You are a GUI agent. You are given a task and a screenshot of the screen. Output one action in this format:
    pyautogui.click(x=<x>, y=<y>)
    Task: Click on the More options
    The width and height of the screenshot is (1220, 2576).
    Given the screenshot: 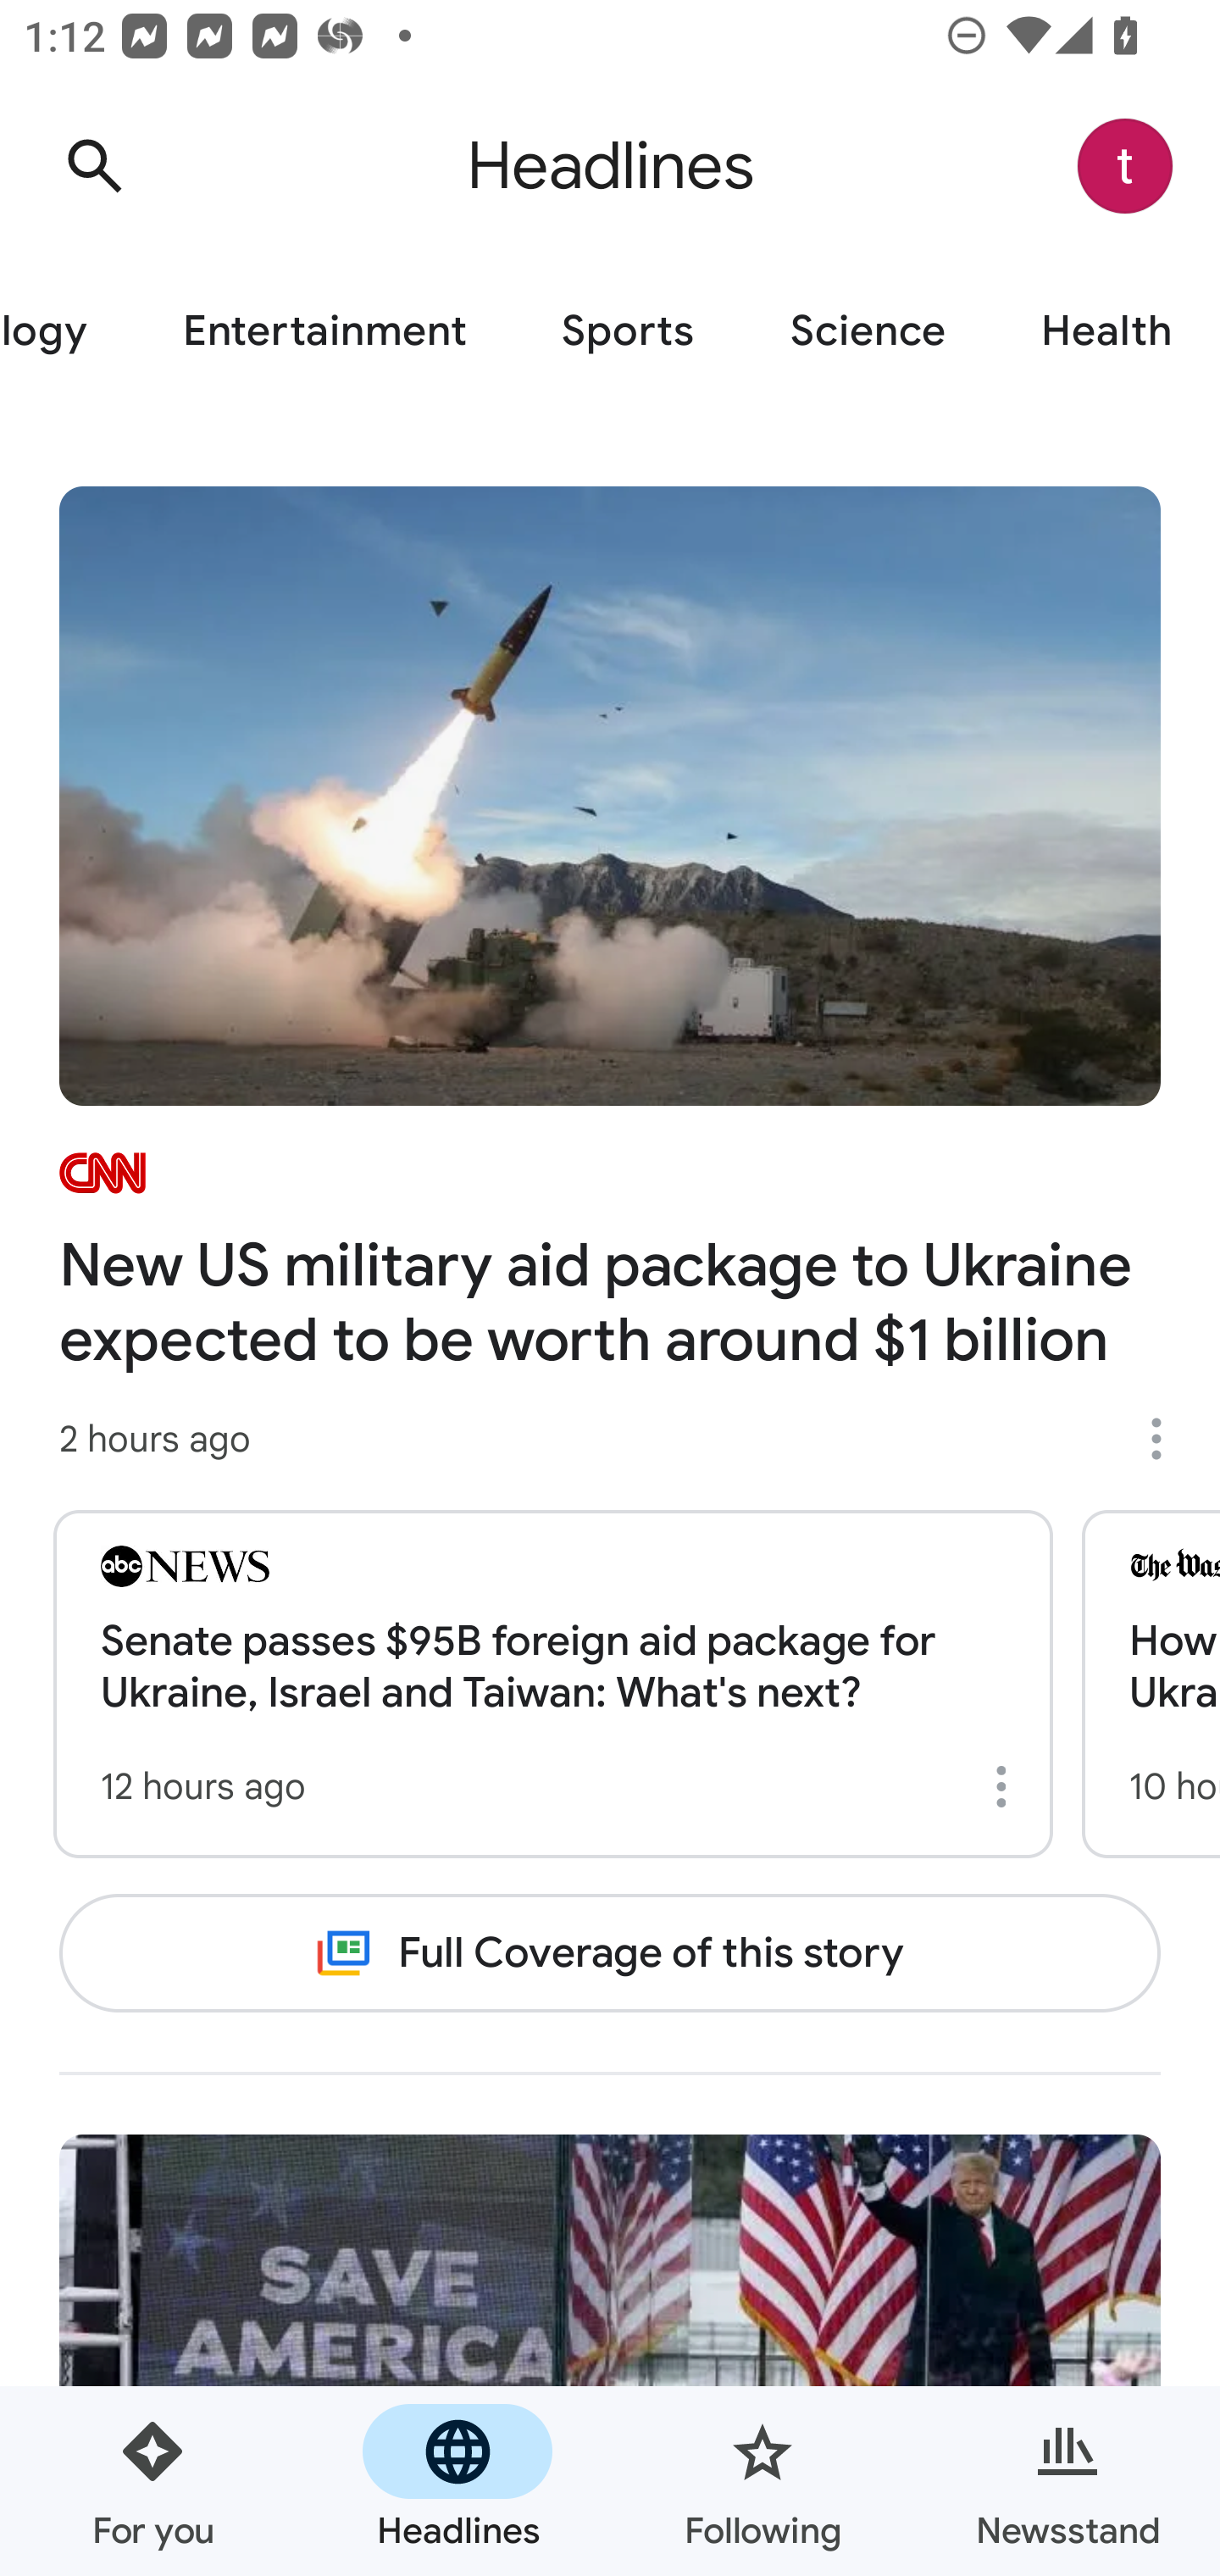 What is the action you would take?
    pyautogui.click(x=1006, y=1786)
    